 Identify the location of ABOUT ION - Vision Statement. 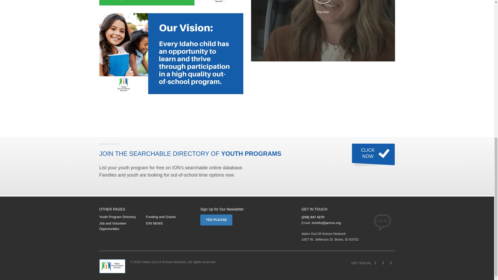
(171, 53).